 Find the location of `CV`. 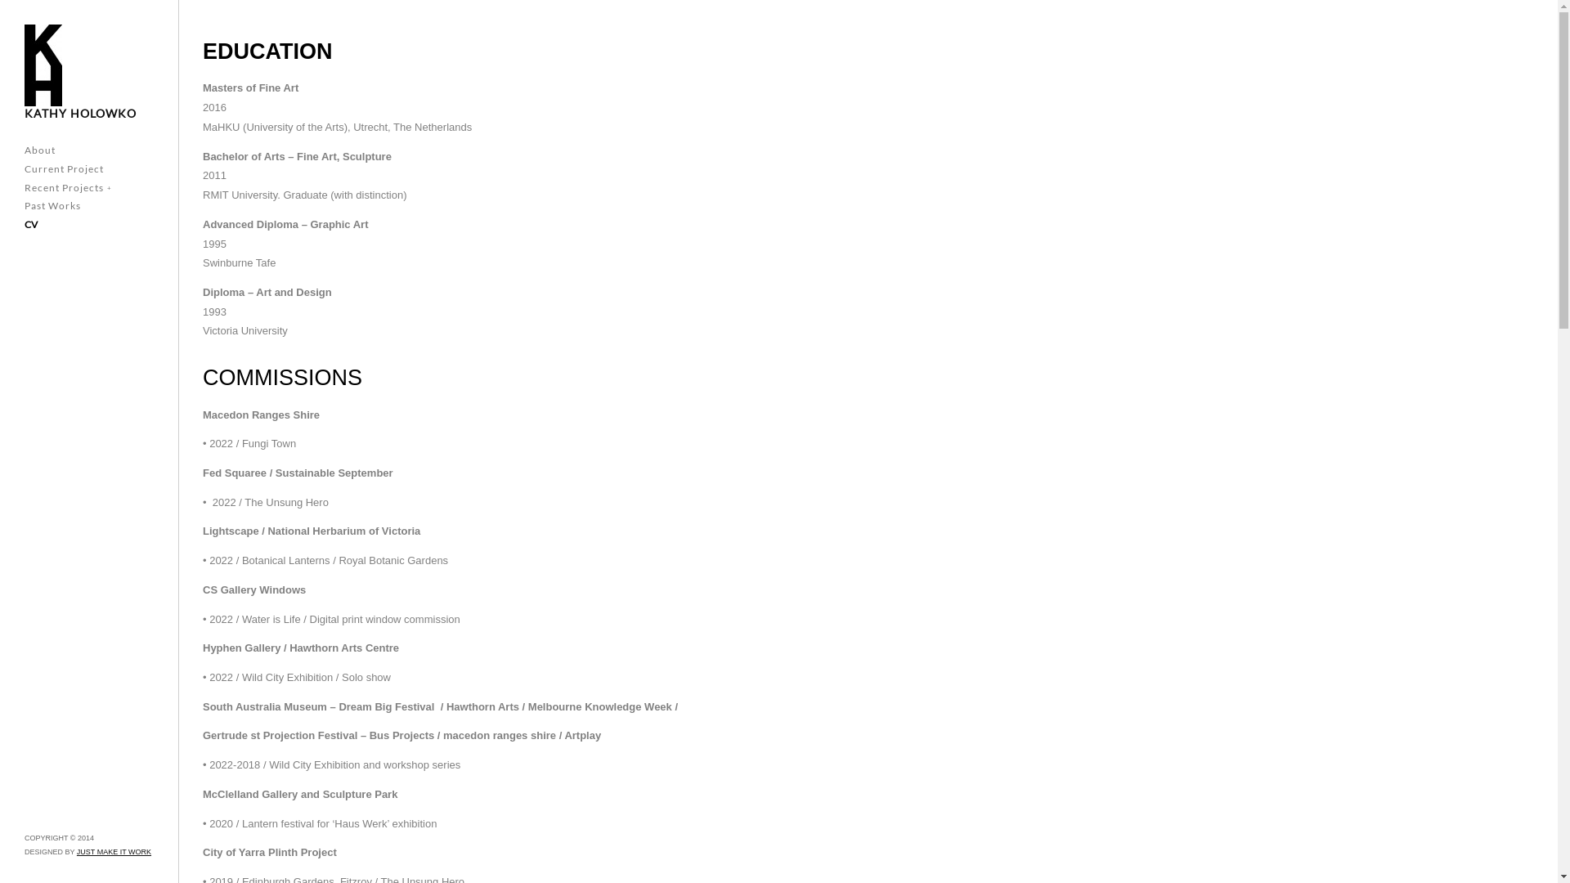

CV is located at coordinates (31, 226).